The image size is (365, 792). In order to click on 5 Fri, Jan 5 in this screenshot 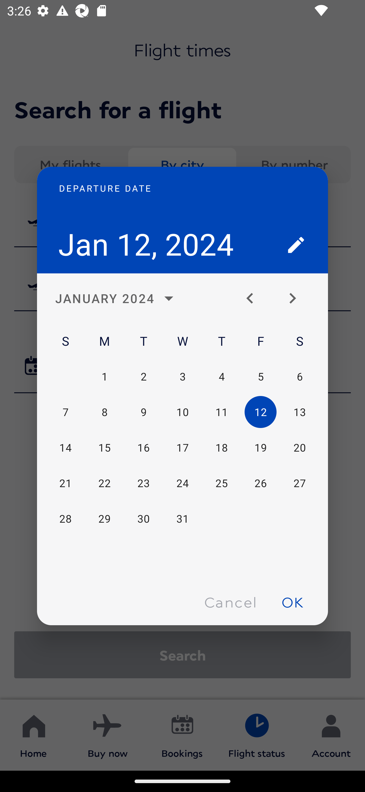, I will do `click(260, 376)`.